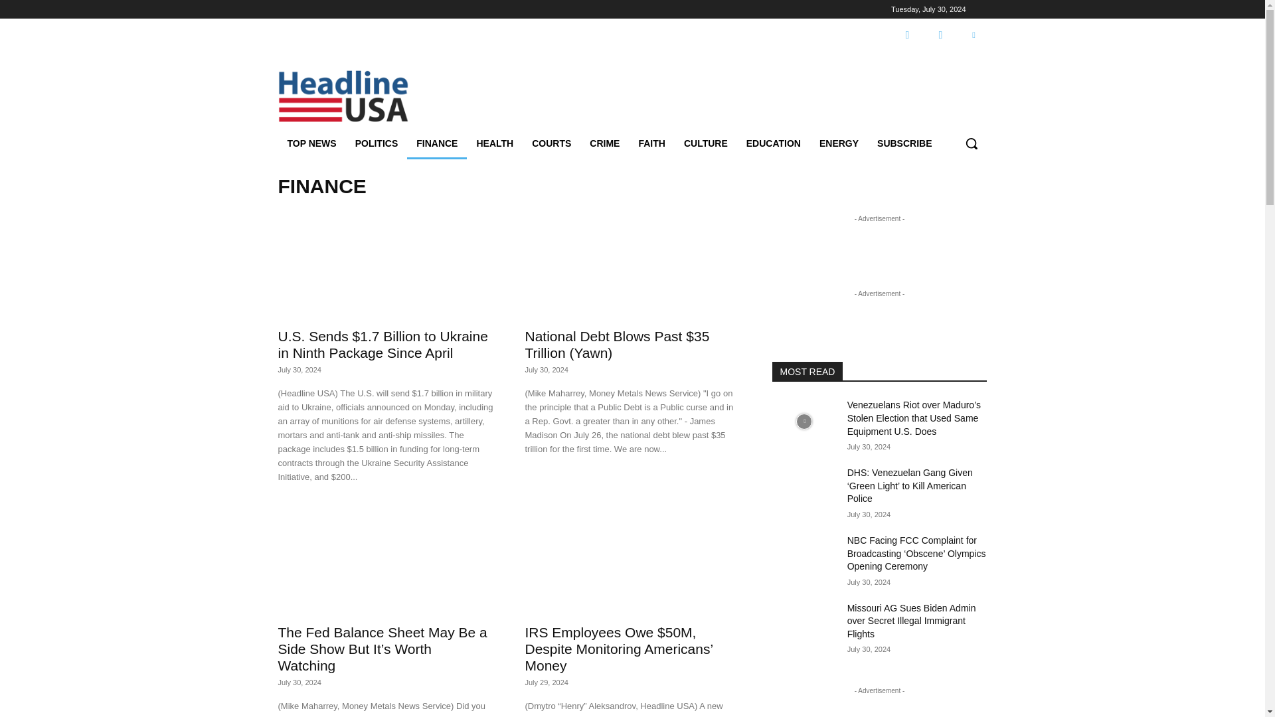 The height and width of the screenshot is (717, 1275). Describe the element at coordinates (705, 143) in the screenshot. I see `CULTURE` at that location.